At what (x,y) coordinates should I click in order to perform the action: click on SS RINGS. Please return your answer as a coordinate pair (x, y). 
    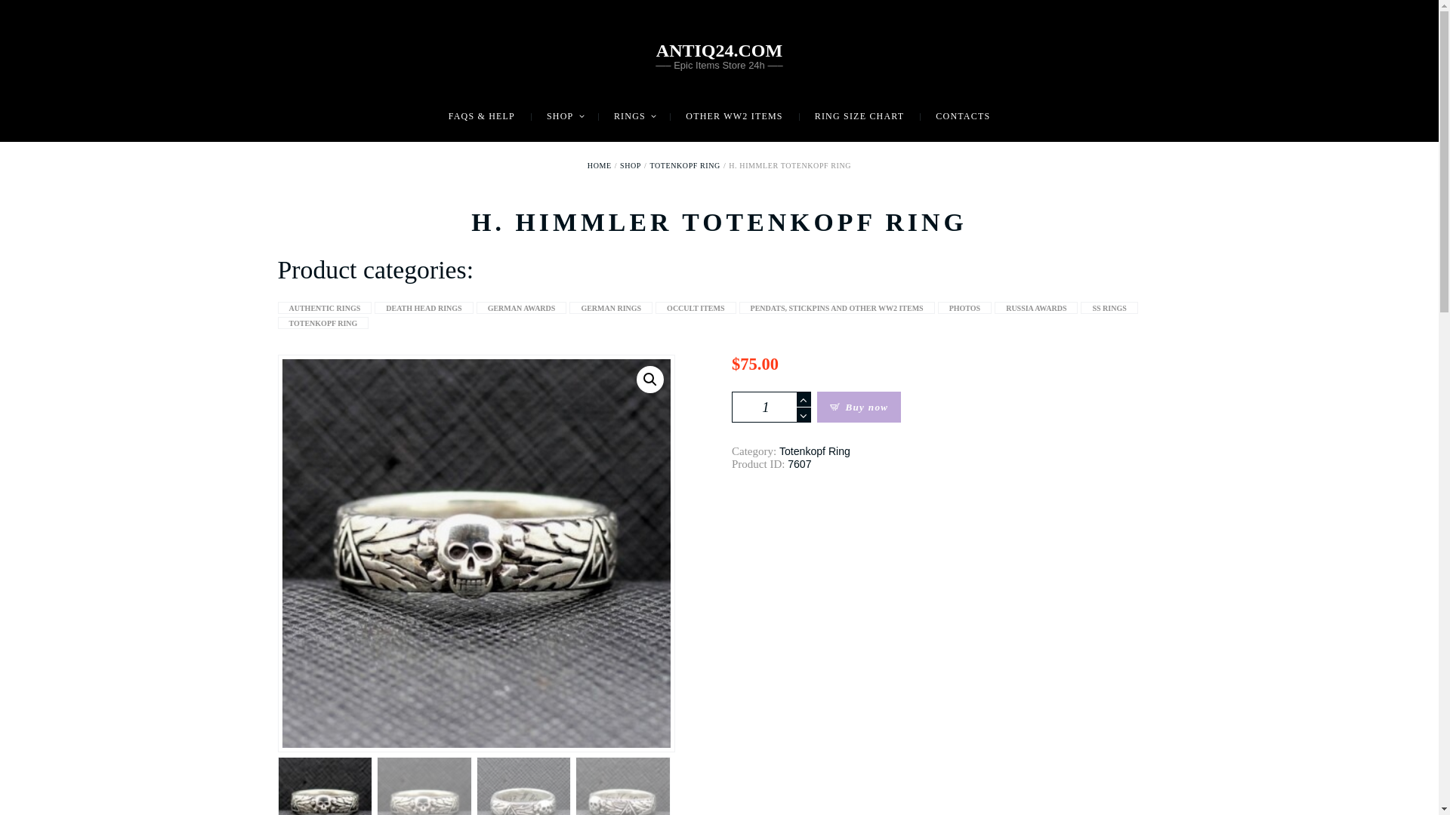
    Looking at the image, I should click on (1109, 307).